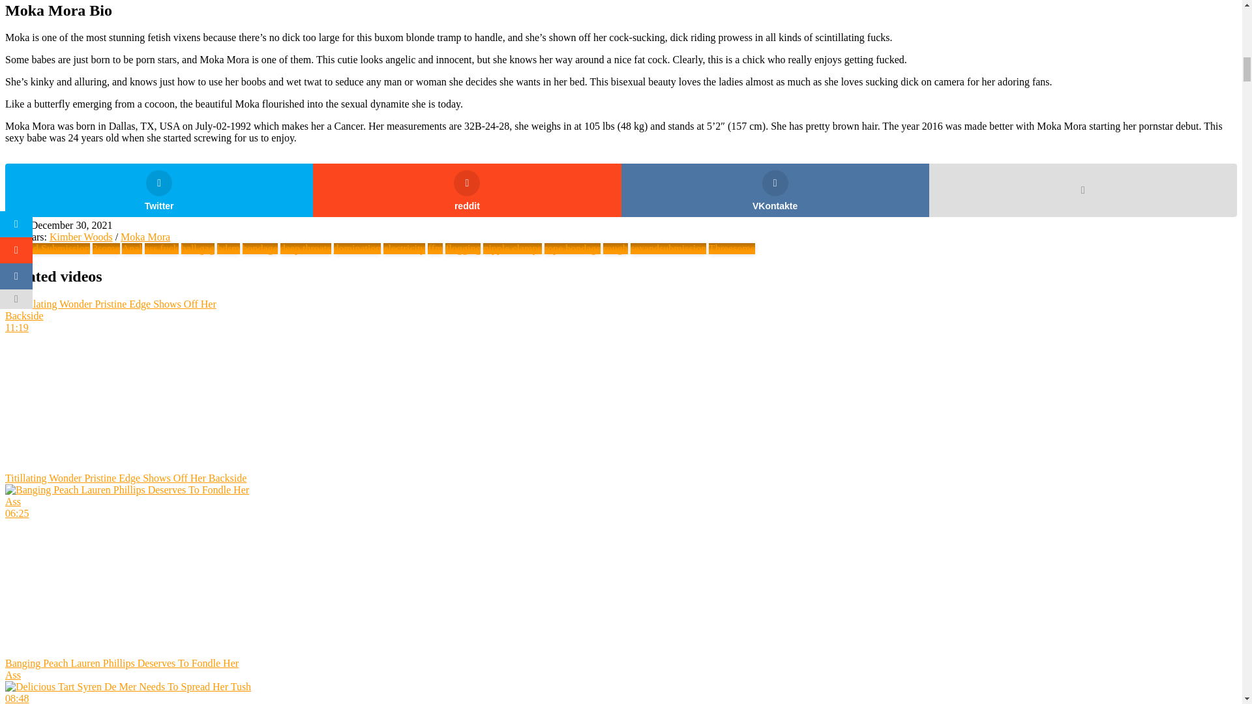 This screenshot has height=704, width=1252. What do you see at coordinates (159, 190) in the screenshot?
I see `Twitter` at bounding box center [159, 190].